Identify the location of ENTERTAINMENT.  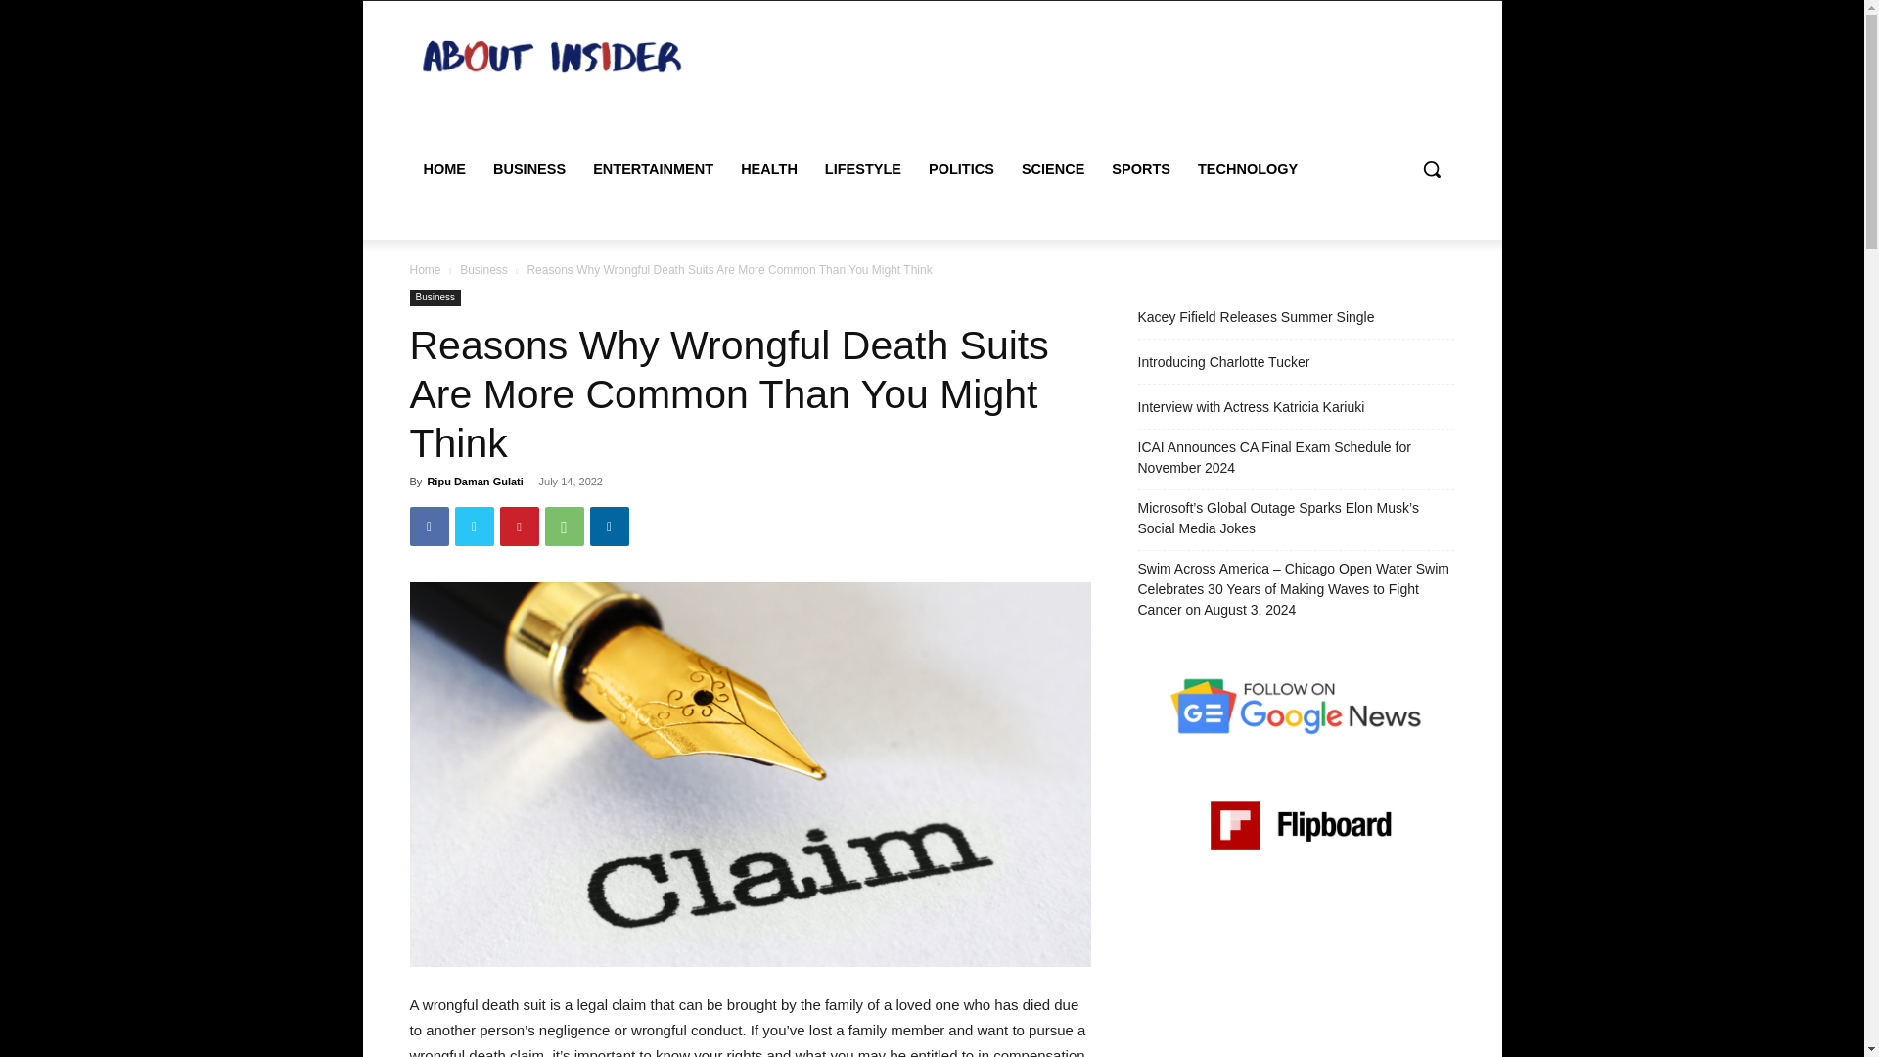
(653, 168).